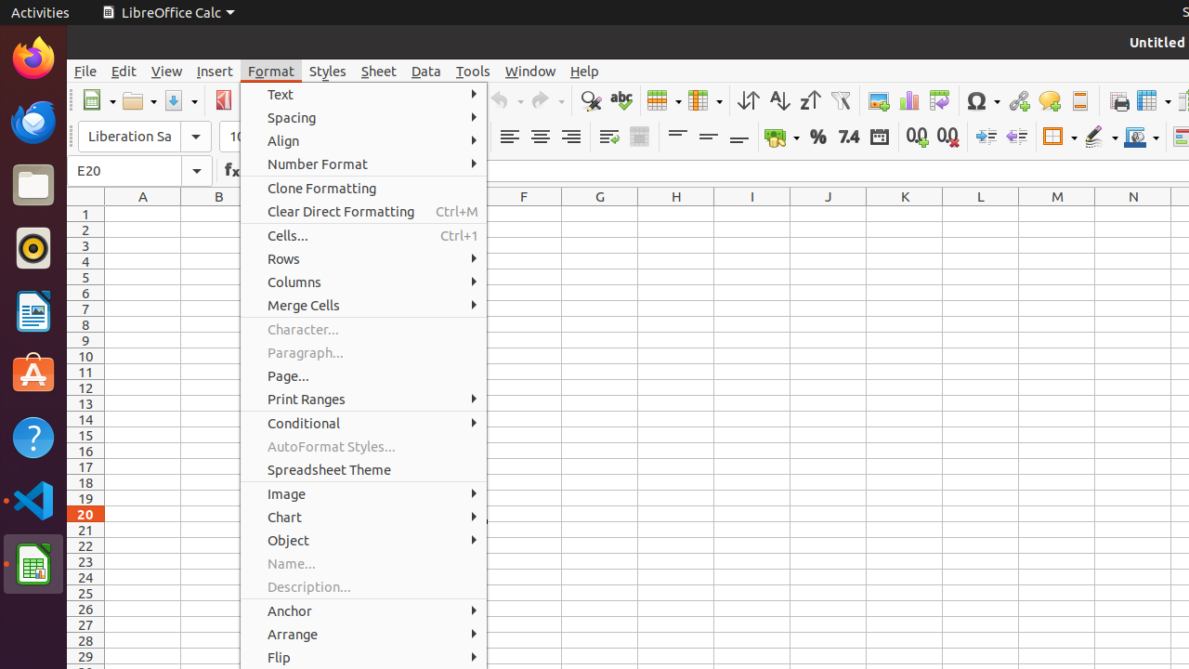 The height and width of the screenshot is (669, 1189). Describe the element at coordinates (1079, 100) in the screenshot. I see `Headers and Footers` at that location.